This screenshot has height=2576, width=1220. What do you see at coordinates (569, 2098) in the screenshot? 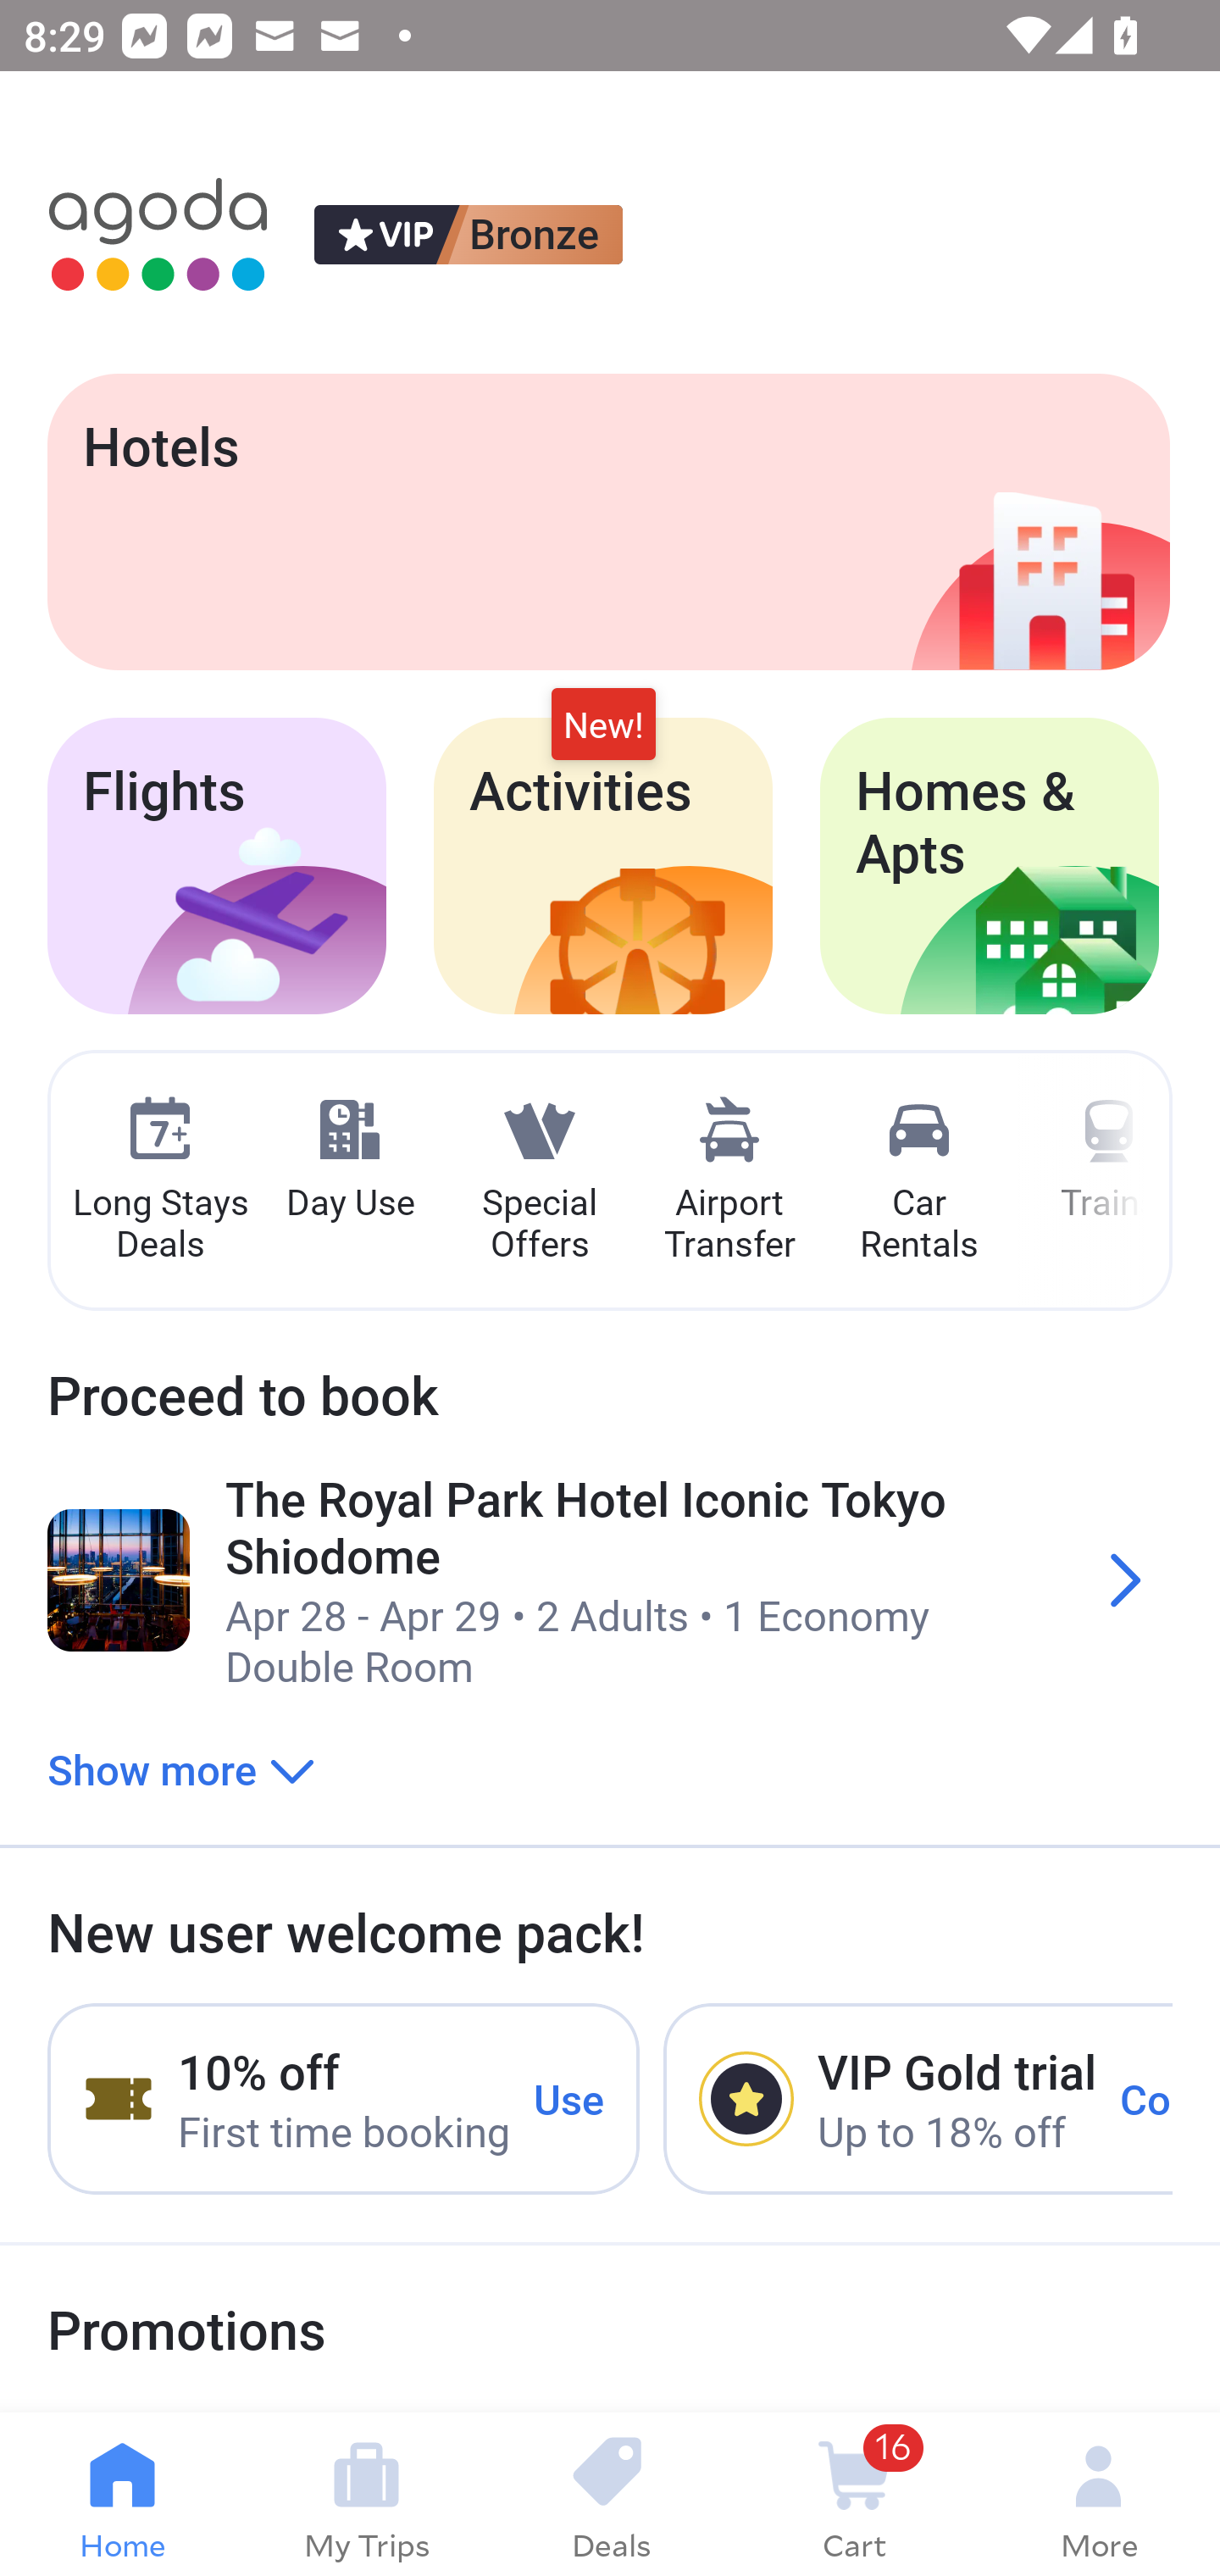
I see `Use` at bounding box center [569, 2098].